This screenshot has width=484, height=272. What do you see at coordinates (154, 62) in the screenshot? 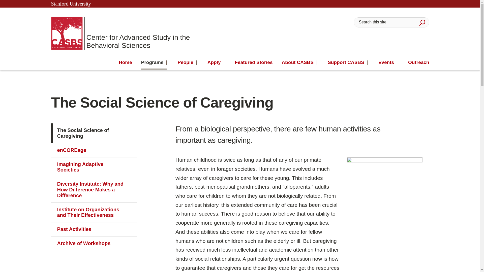
I see `Programs` at bounding box center [154, 62].